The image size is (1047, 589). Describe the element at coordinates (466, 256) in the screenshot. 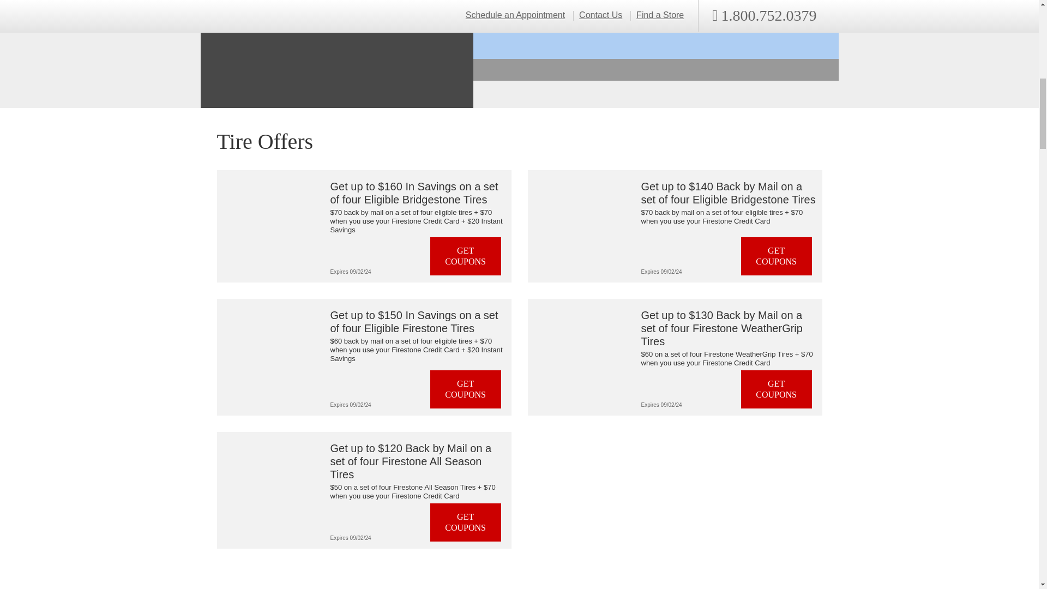

I see `GET COUPONS` at that location.